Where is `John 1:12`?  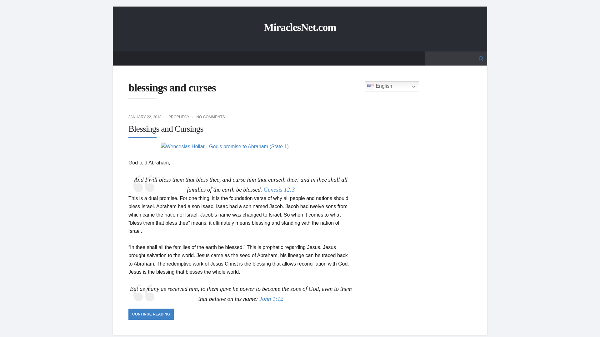 John 1:12 is located at coordinates (271, 299).